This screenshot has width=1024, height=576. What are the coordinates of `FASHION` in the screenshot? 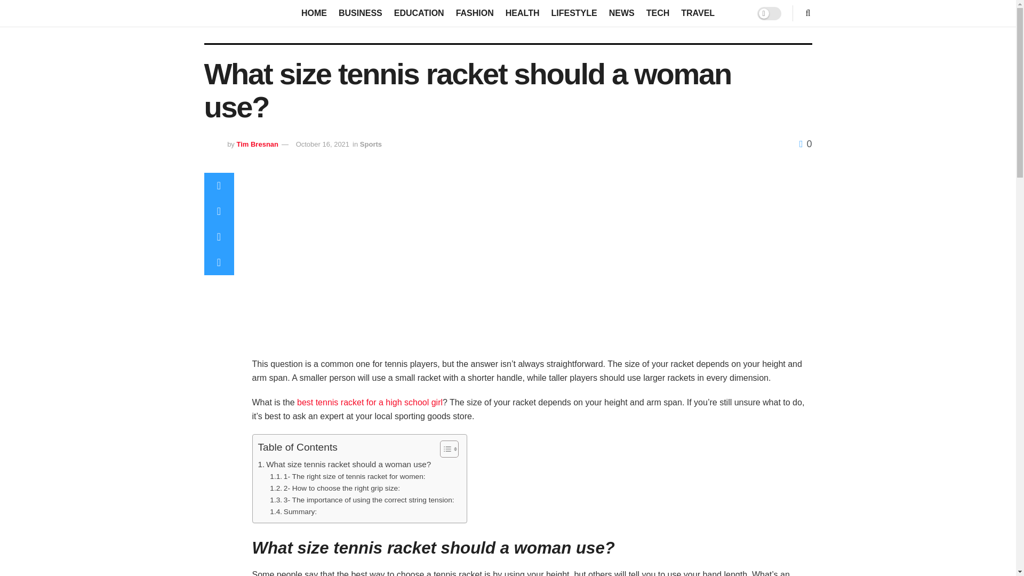 It's located at (475, 13).